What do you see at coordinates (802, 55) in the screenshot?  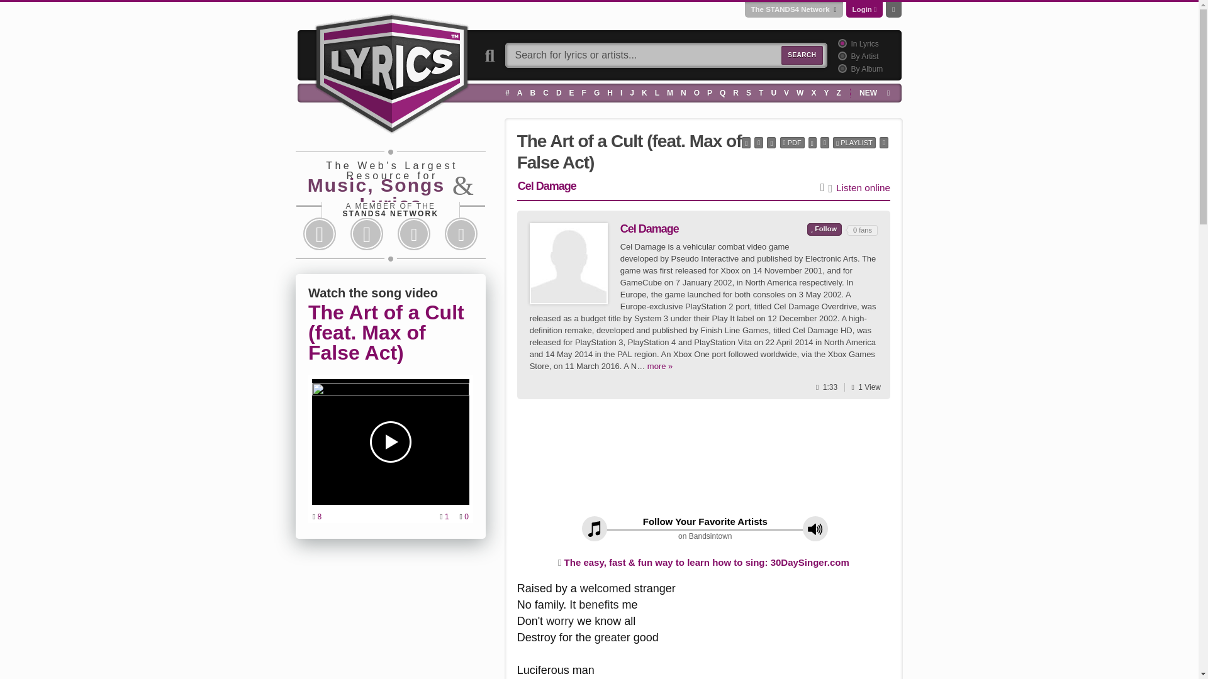 I see `SEARCH` at bounding box center [802, 55].